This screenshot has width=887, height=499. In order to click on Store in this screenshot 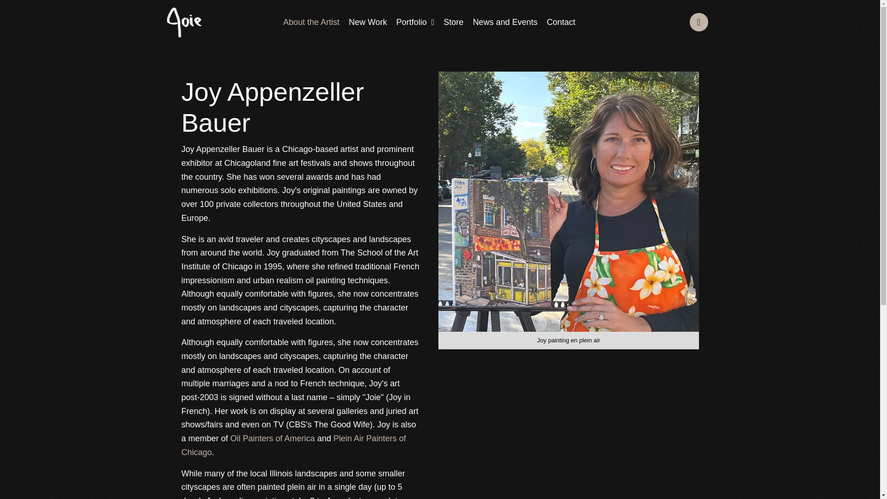, I will do `click(454, 21)`.